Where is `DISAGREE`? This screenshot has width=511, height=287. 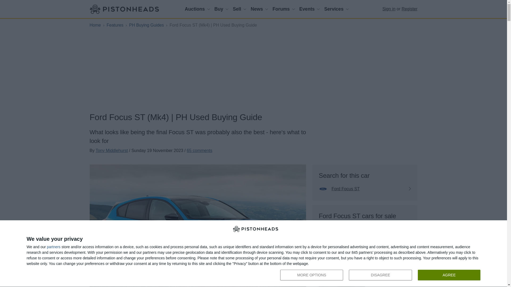 DISAGREE is located at coordinates (221, 9).